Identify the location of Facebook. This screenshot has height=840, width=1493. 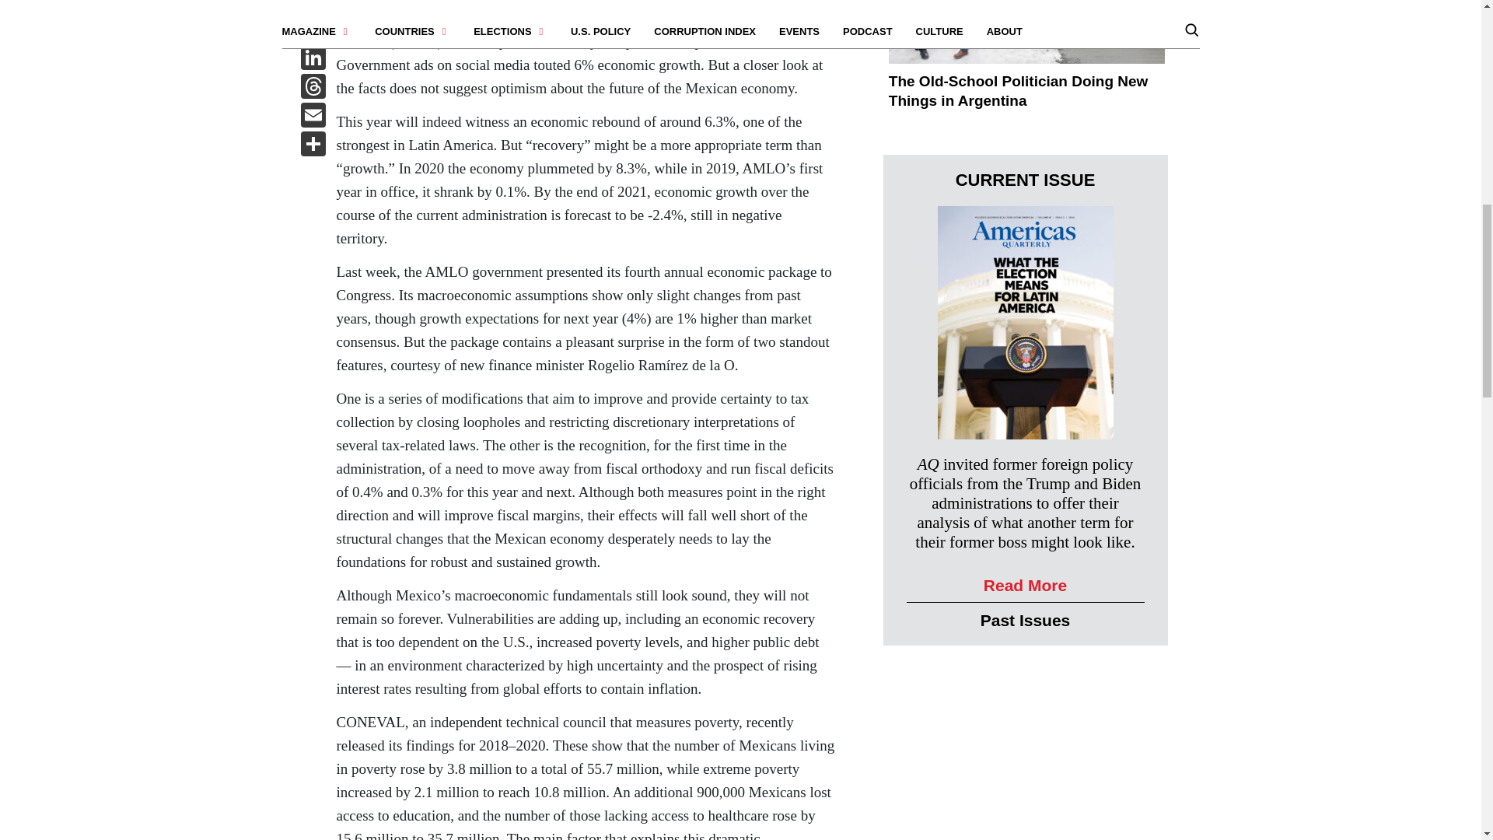
(313, 8).